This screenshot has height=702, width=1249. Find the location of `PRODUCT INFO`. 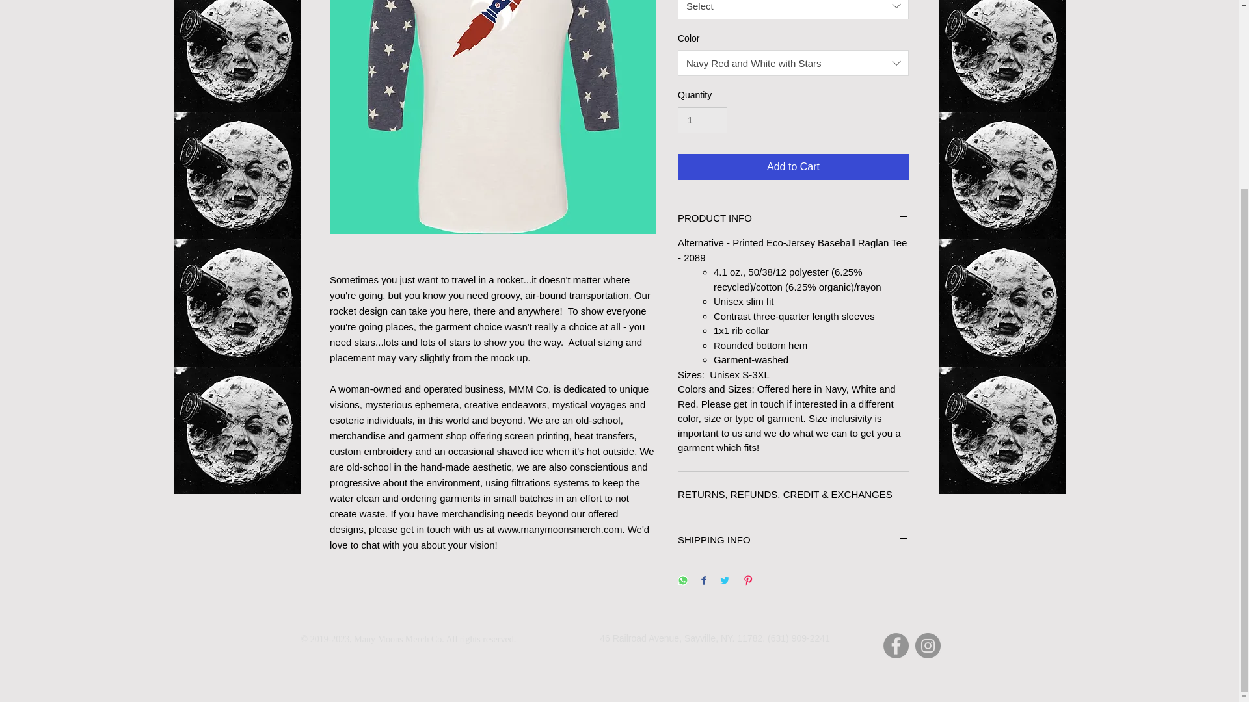

PRODUCT INFO is located at coordinates (794, 218).